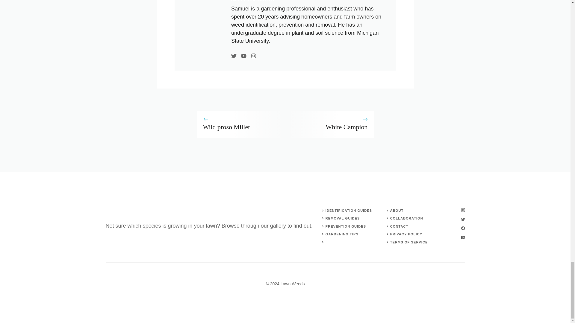  What do you see at coordinates (399, 226) in the screenshot?
I see `CONTACT` at bounding box center [399, 226].